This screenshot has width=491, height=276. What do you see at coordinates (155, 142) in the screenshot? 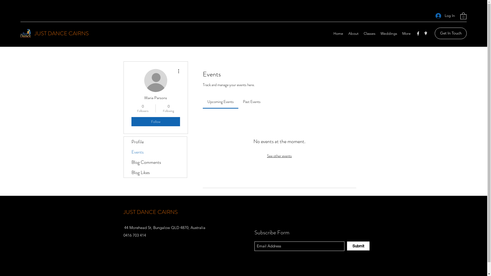
I see `Profile` at bounding box center [155, 142].